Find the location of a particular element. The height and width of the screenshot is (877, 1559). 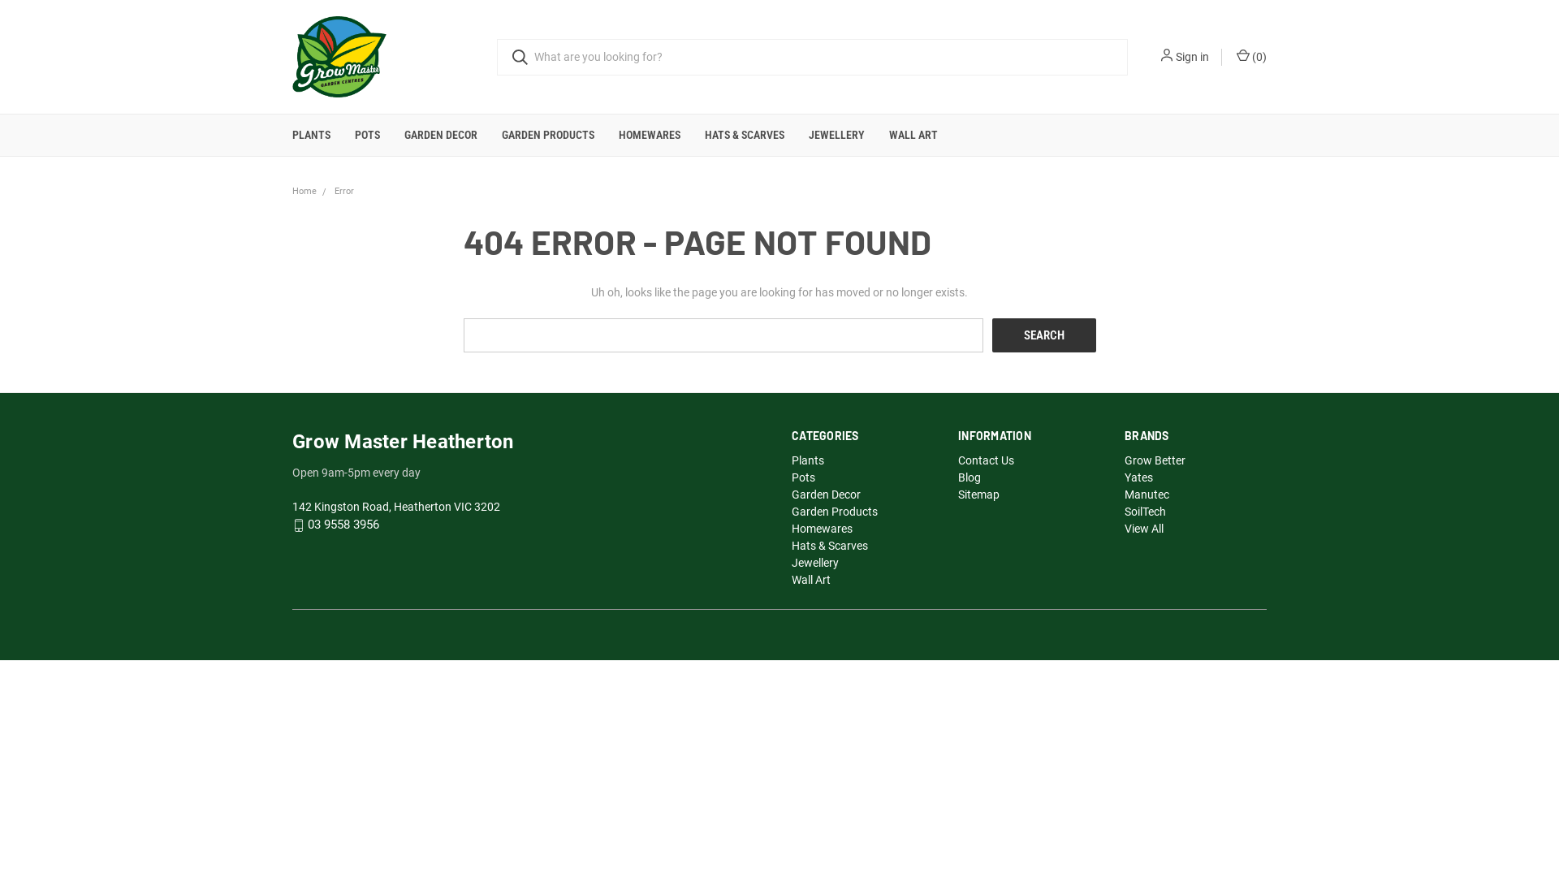

GARDEN PRODUCTS is located at coordinates (548, 135).